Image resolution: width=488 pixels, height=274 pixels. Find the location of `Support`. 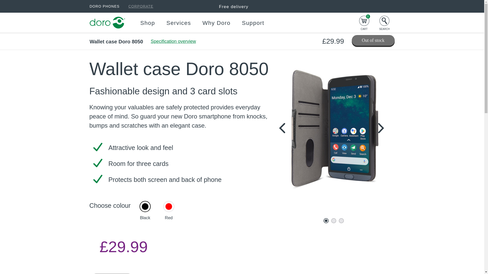

Support is located at coordinates (253, 23).